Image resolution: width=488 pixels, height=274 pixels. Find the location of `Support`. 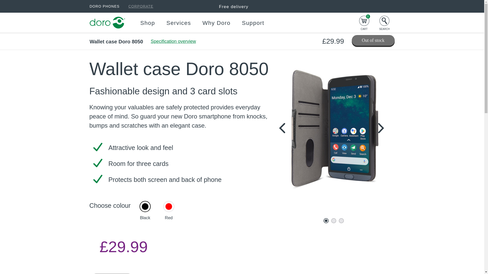

Support is located at coordinates (253, 23).